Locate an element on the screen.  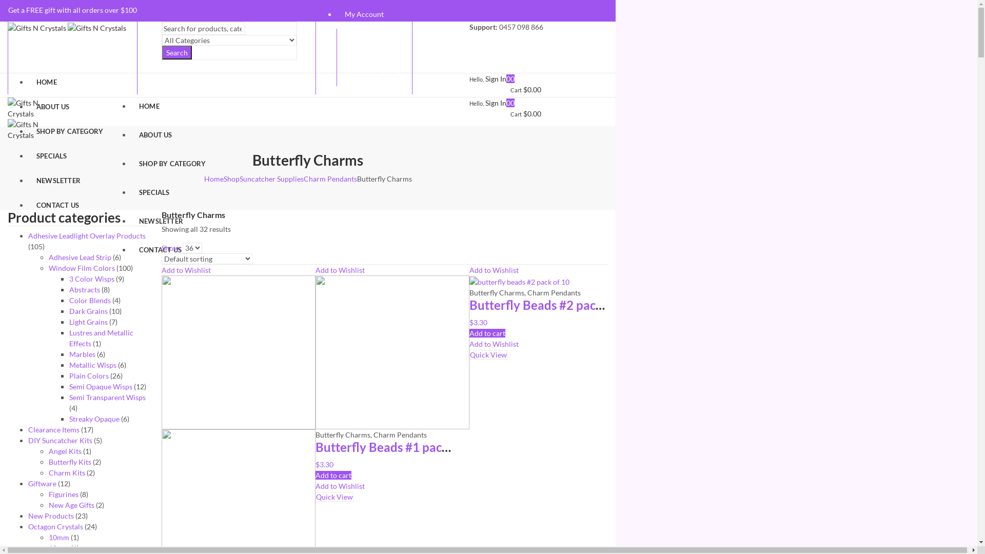
My Account is located at coordinates (375, 14).